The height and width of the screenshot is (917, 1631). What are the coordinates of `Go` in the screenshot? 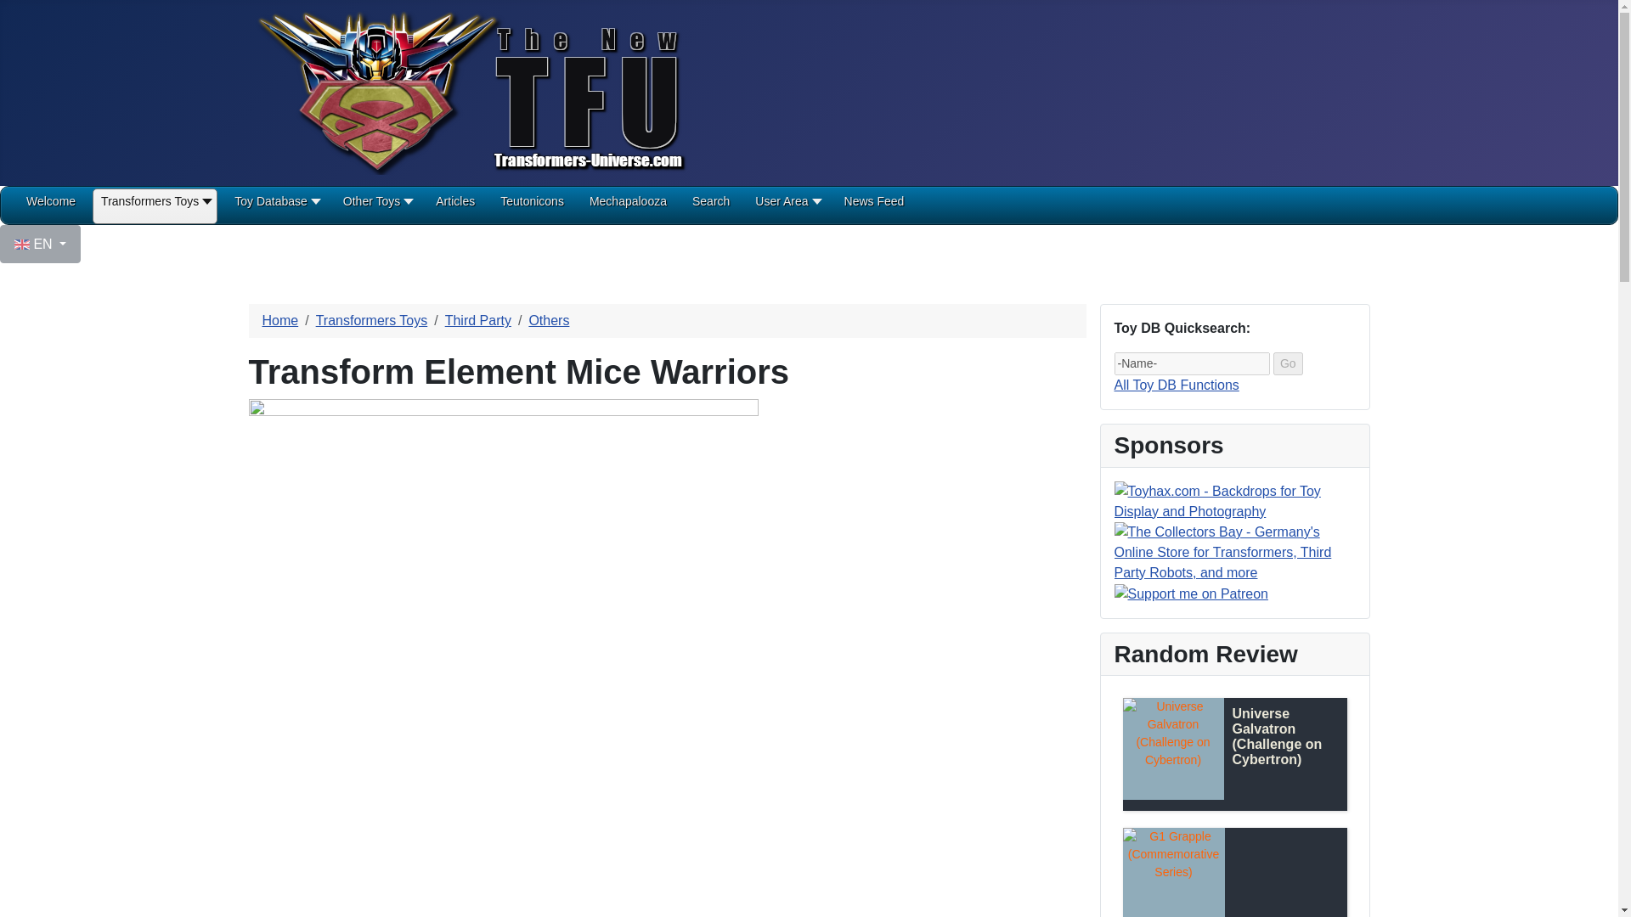 It's located at (1288, 363).